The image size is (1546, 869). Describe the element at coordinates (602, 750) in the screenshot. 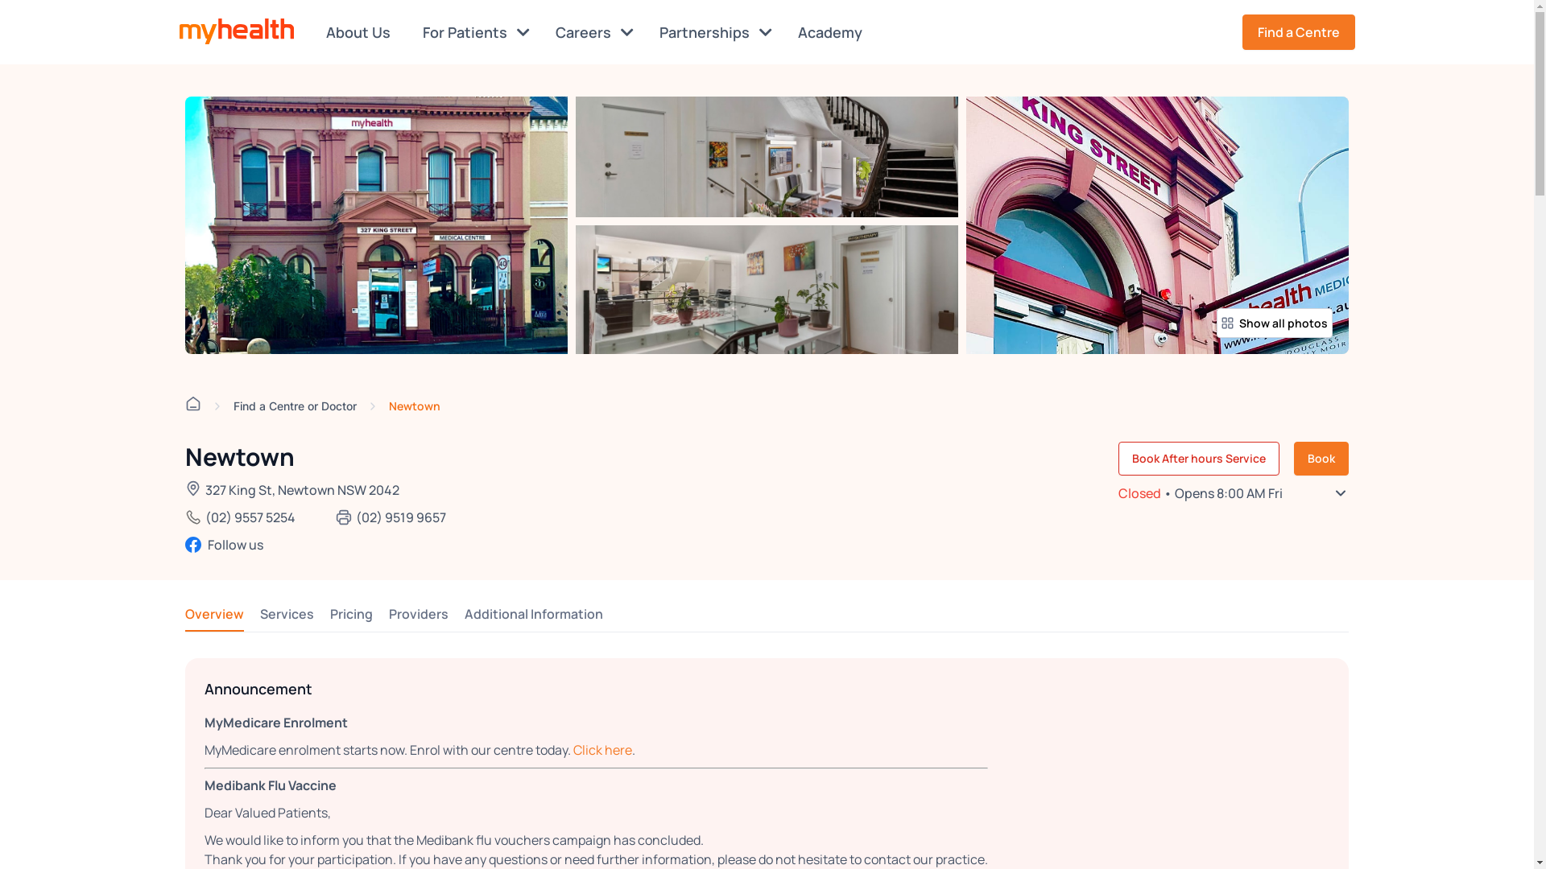

I see `Click here` at that location.